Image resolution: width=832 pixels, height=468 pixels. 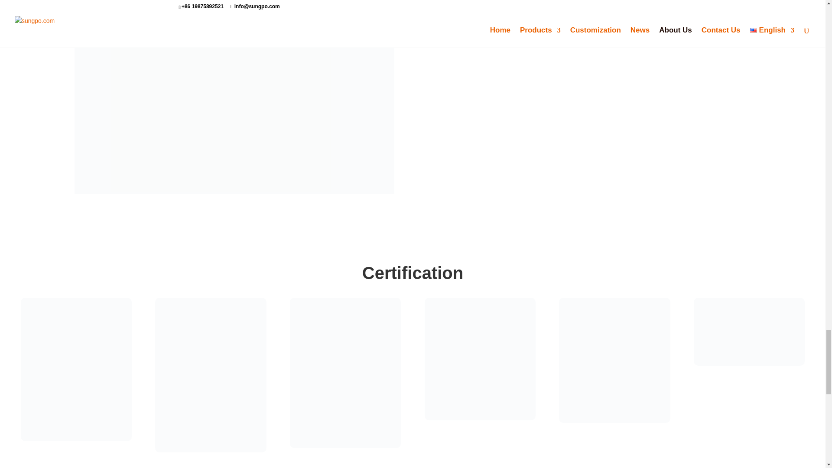 I want to click on SGS, so click(x=480, y=359).